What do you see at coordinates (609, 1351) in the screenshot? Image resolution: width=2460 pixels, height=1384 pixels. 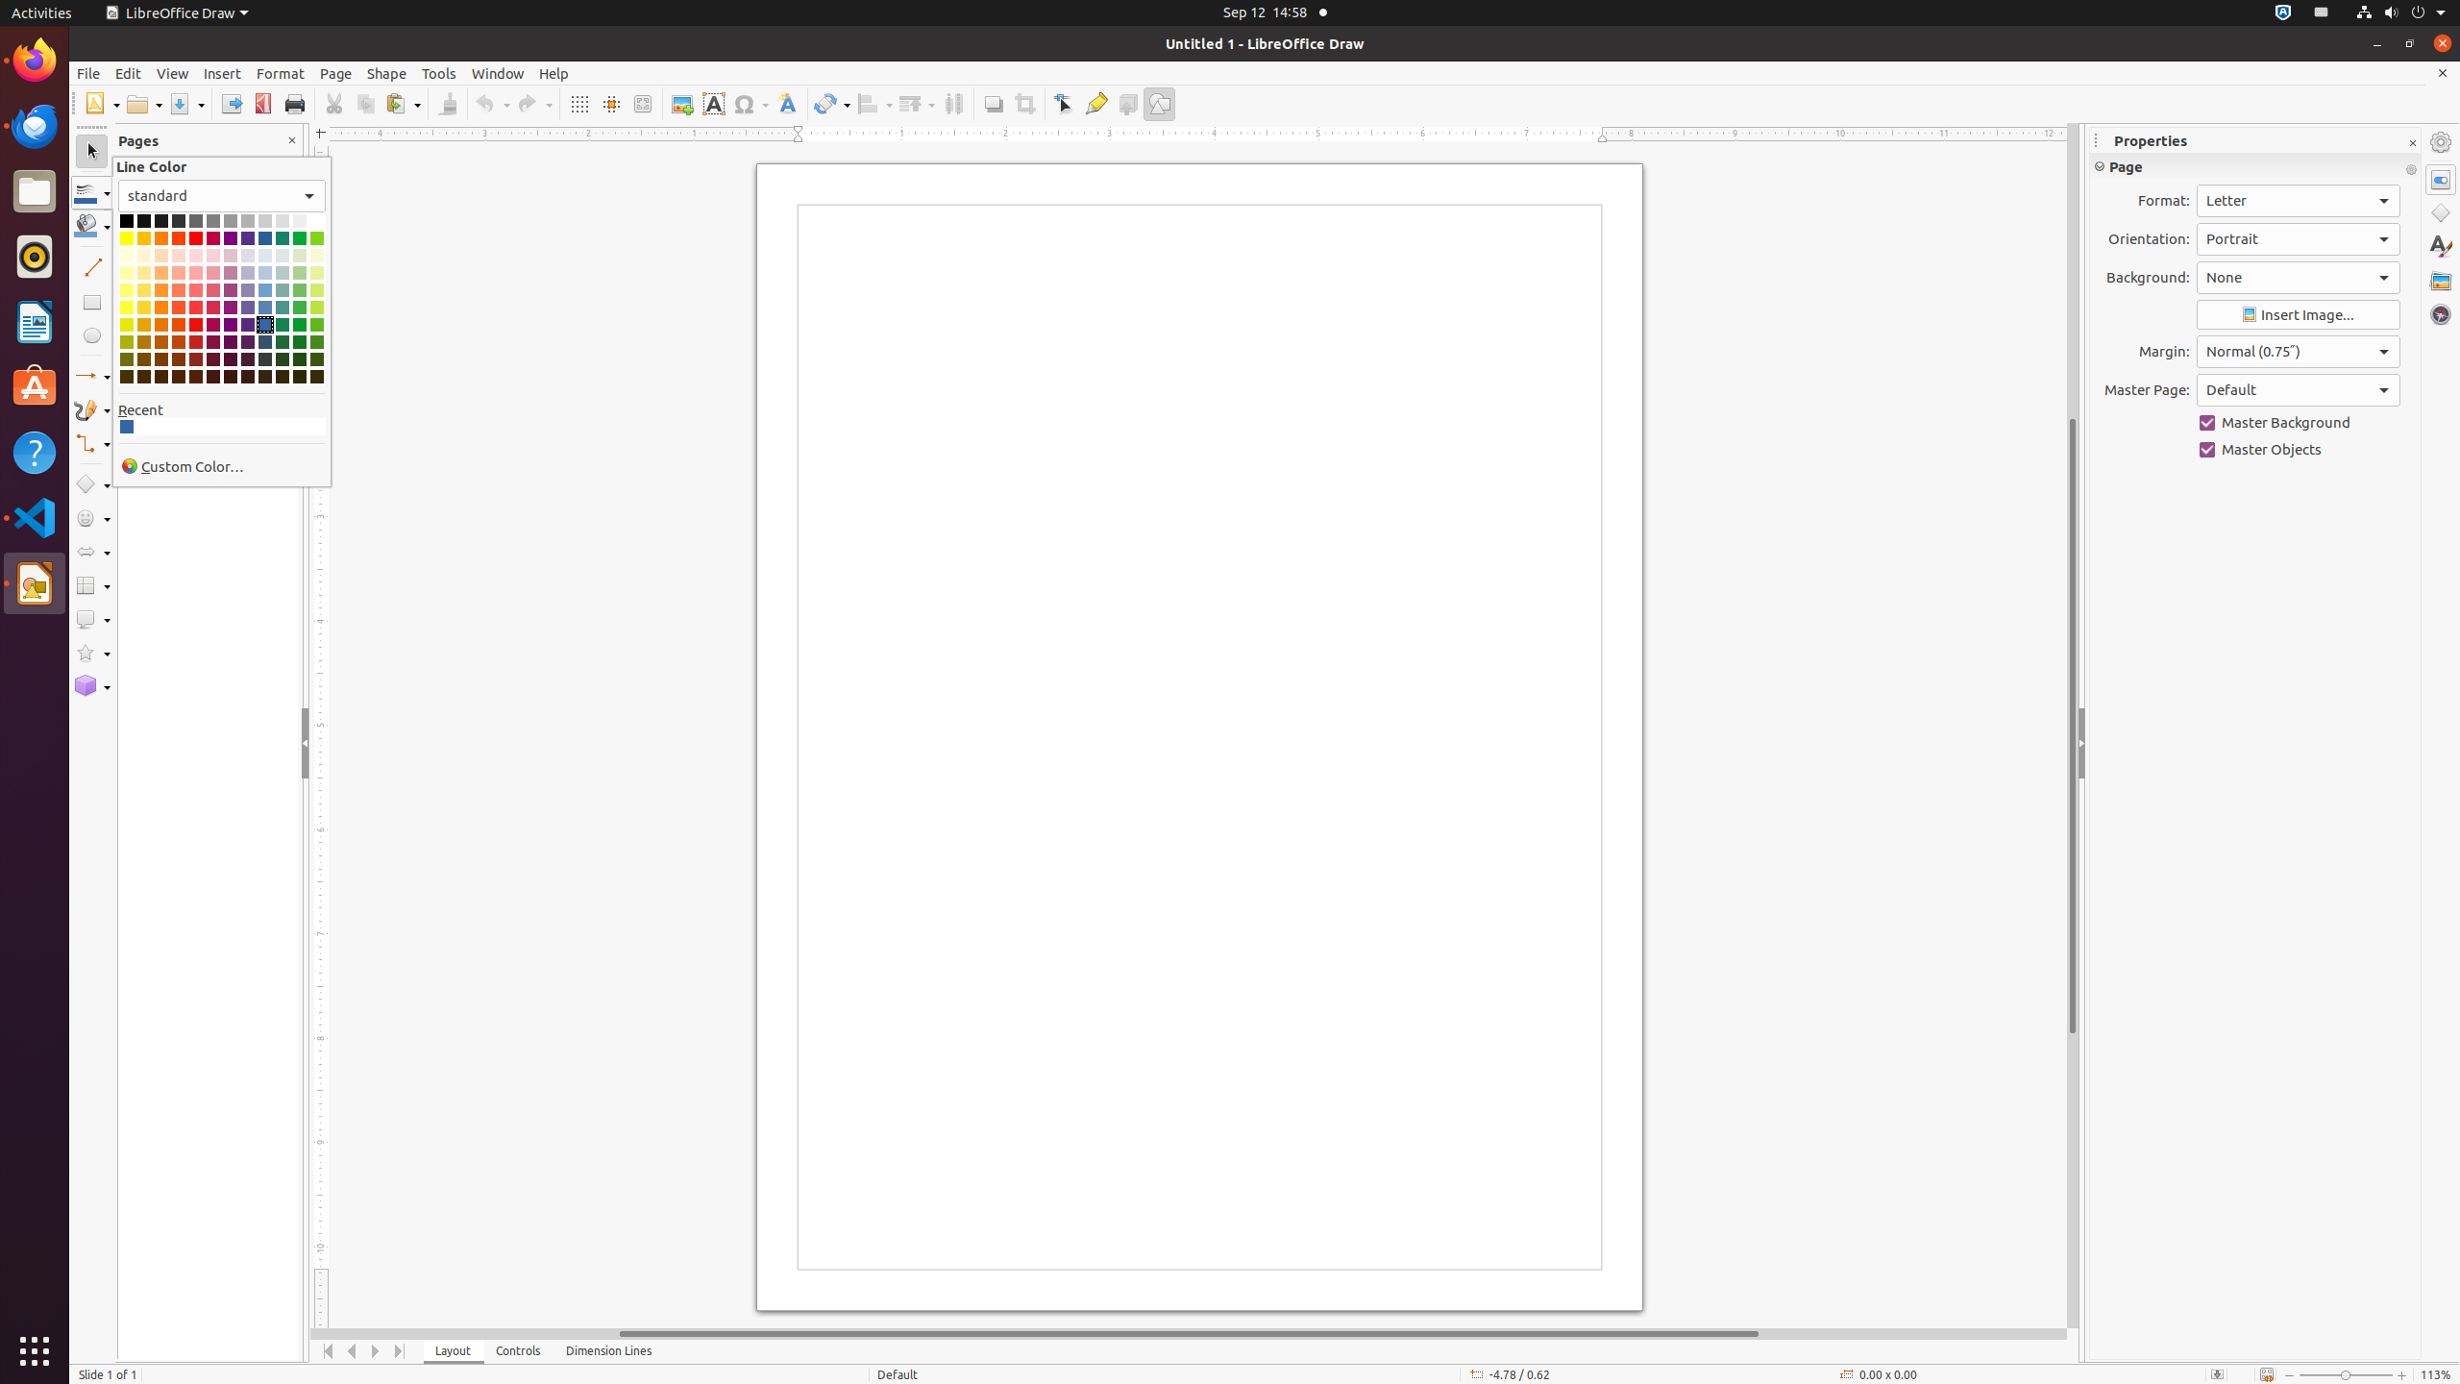 I see `Dimension Lines` at bounding box center [609, 1351].